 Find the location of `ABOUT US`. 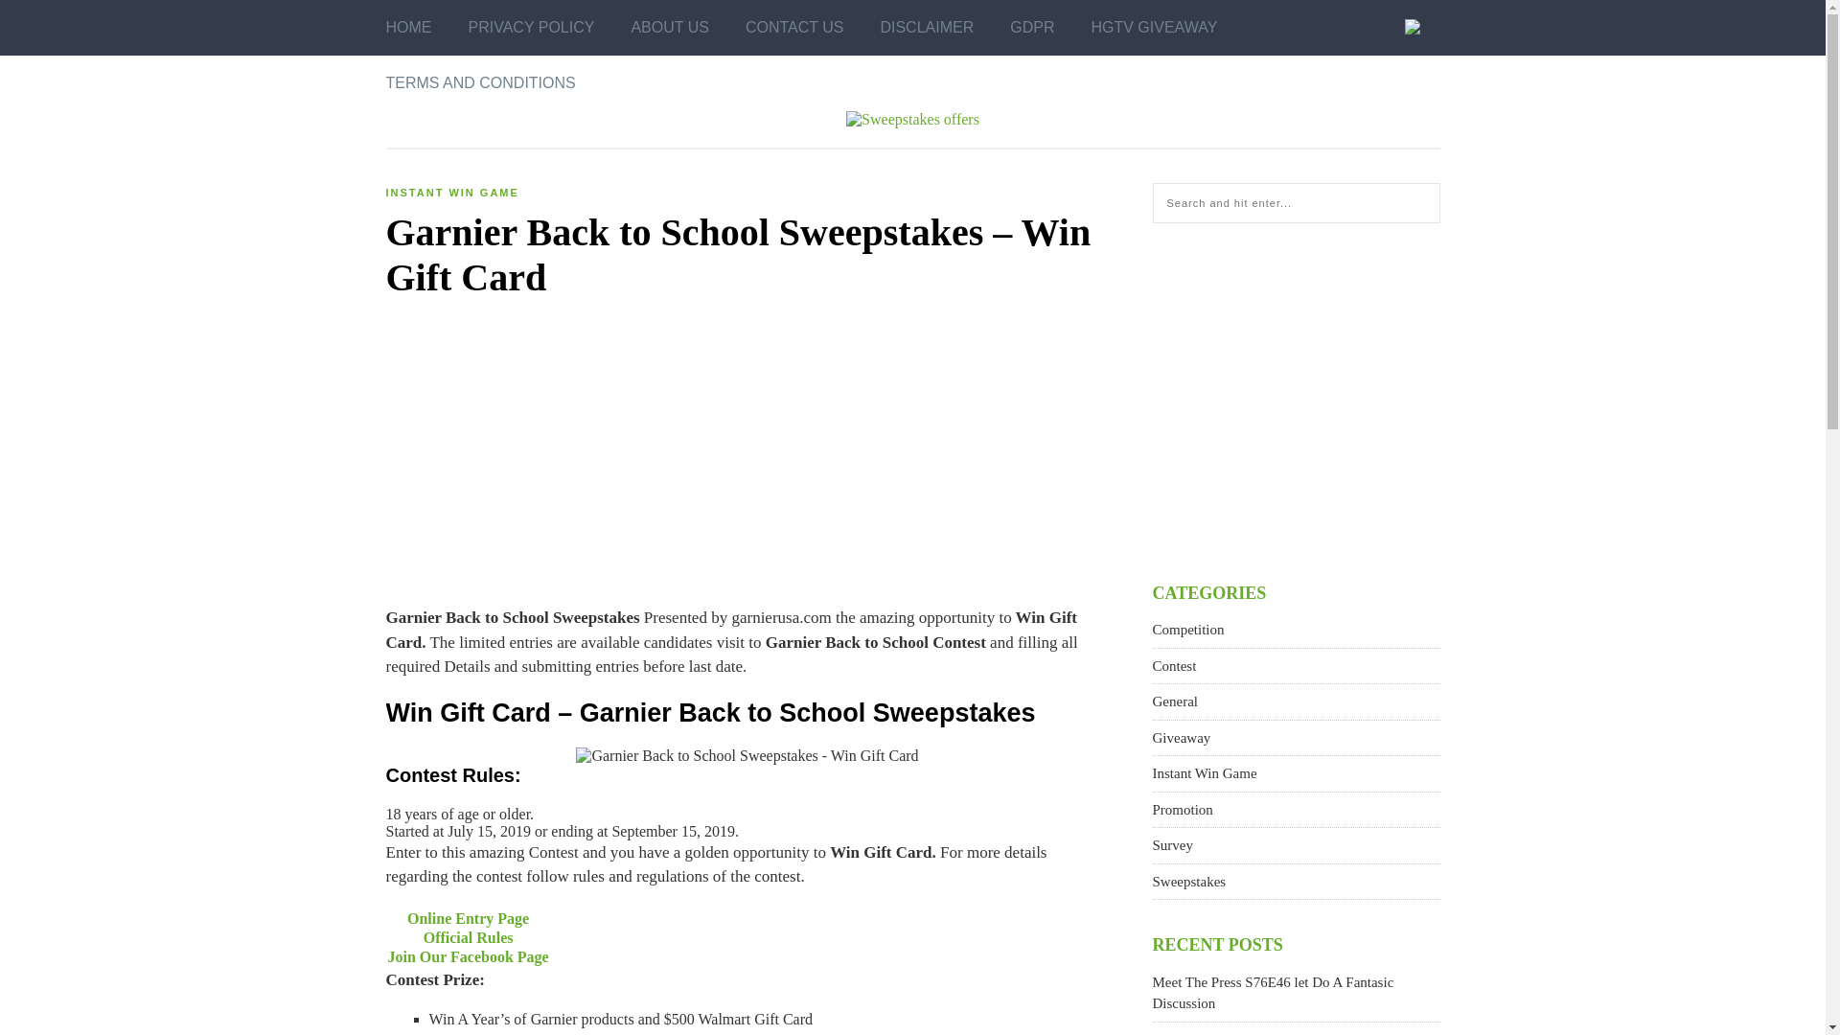

ABOUT US is located at coordinates (669, 28).